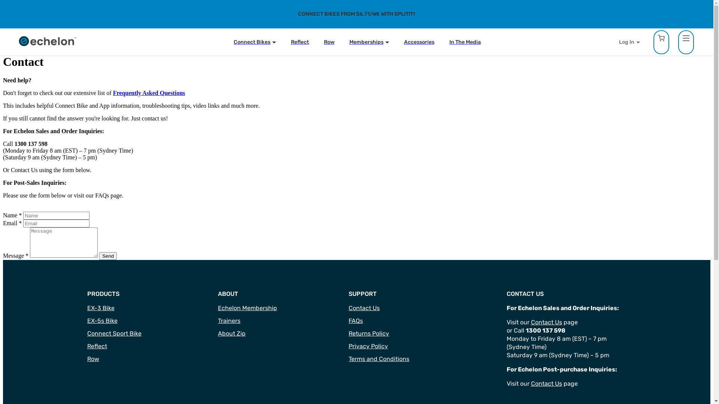  What do you see at coordinates (357, 14) in the screenshot?
I see `24 MONTHS INTEREST FREE FINANCE WITH ZIP*` at bounding box center [357, 14].